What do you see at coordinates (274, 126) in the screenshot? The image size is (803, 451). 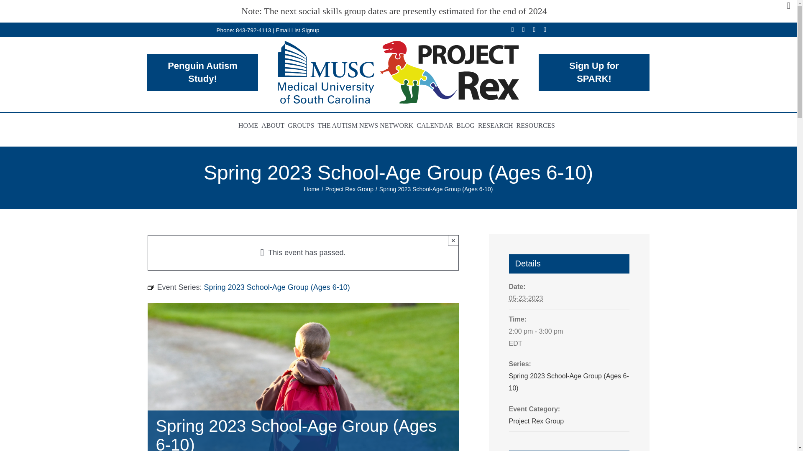 I see `ABOUT` at bounding box center [274, 126].